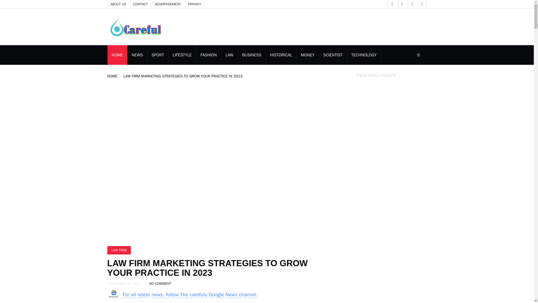  I want to click on ABOUT US, so click(118, 4).